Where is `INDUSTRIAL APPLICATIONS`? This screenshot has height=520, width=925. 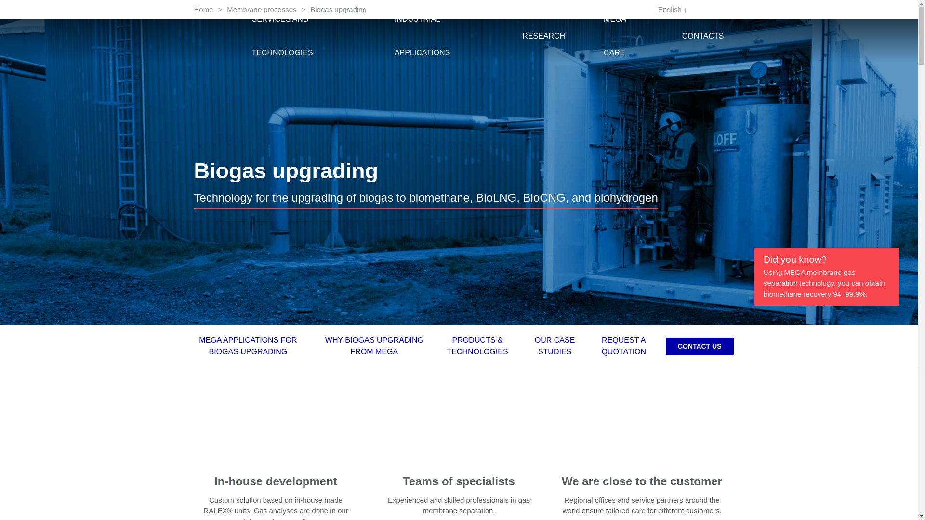
INDUSTRIAL APPLICATIONS is located at coordinates (439, 36).